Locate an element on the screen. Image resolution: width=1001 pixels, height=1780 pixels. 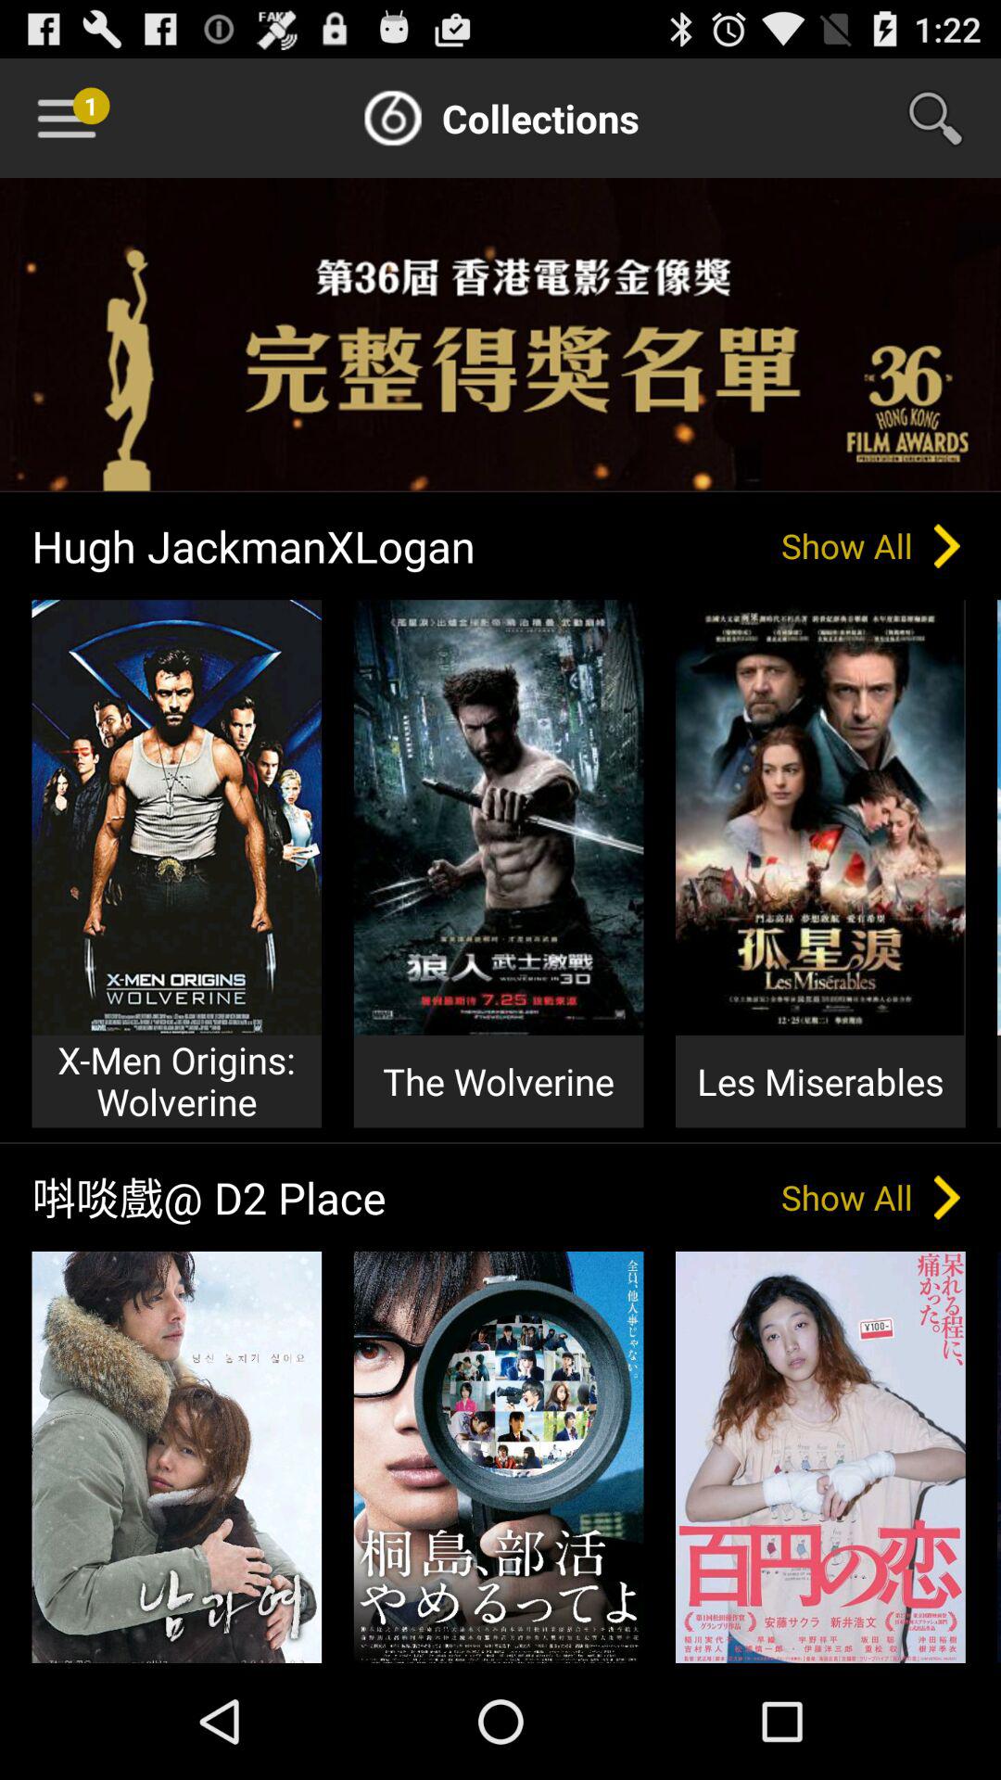
image above les miserables text is located at coordinates (821, 818).